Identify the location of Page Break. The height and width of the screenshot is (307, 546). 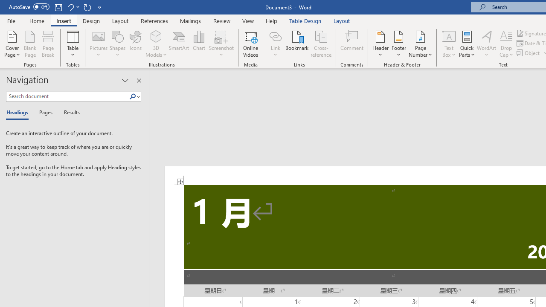
(48, 43).